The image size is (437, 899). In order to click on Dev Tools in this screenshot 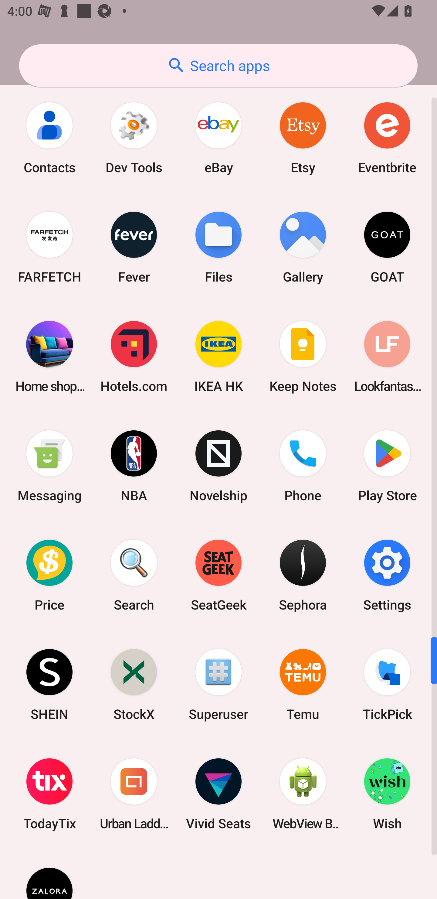, I will do `click(134, 138)`.